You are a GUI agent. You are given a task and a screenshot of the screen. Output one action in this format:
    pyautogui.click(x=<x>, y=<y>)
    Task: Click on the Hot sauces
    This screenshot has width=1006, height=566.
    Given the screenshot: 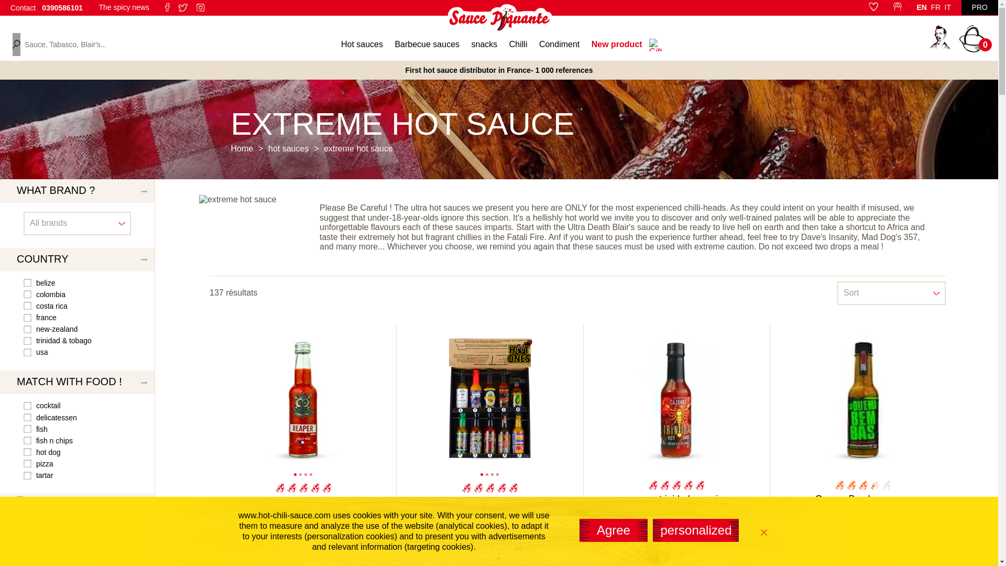 What is the action you would take?
    pyautogui.click(x=362, y=46)
    